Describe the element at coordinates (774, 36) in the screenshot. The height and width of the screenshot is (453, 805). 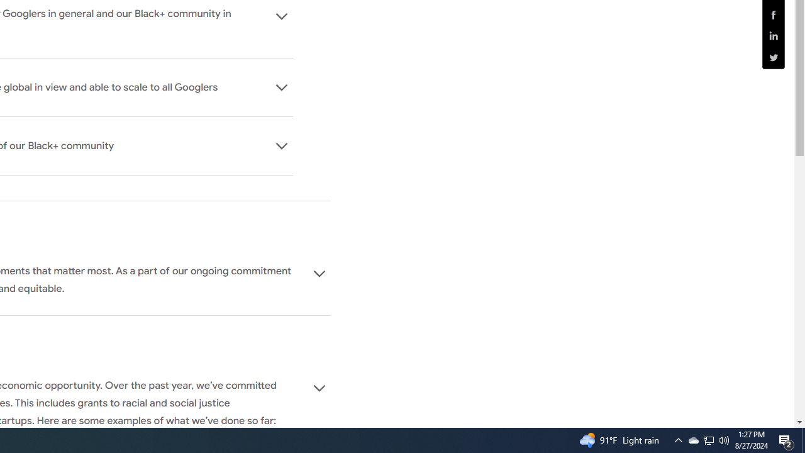
I see `Share this page (LinkedIn)` at that location.